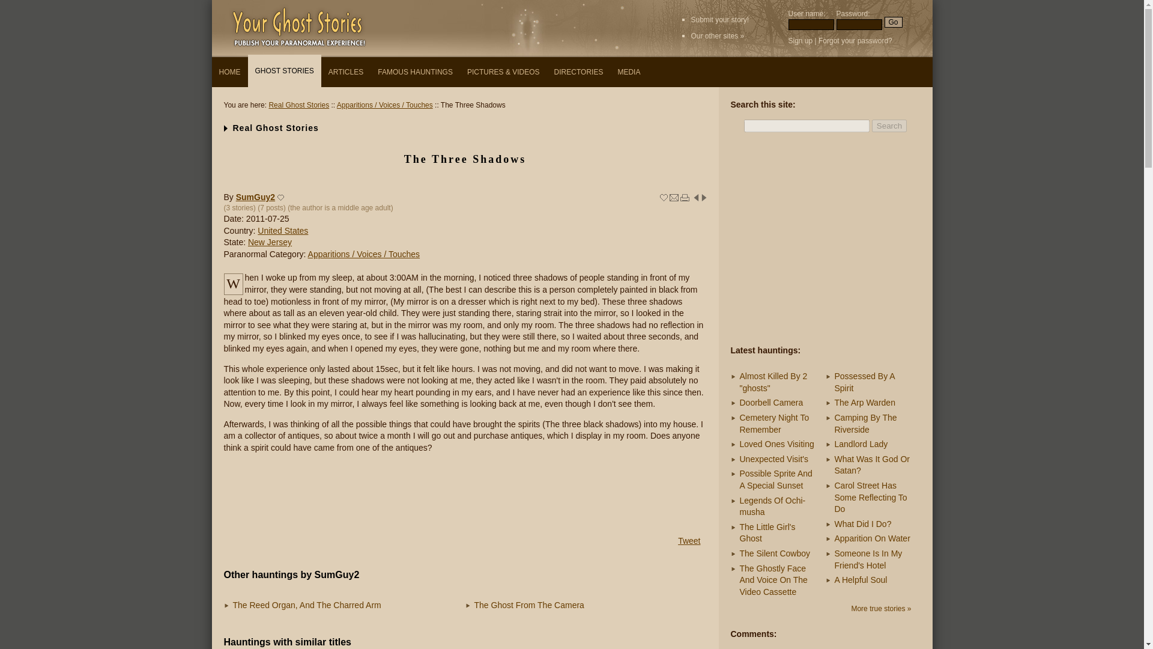  What do you see at coordinates (307, 605) in the screenshot?
I see `The Reed Organ, And The Charred Arm` at bounding box center [307, 605].